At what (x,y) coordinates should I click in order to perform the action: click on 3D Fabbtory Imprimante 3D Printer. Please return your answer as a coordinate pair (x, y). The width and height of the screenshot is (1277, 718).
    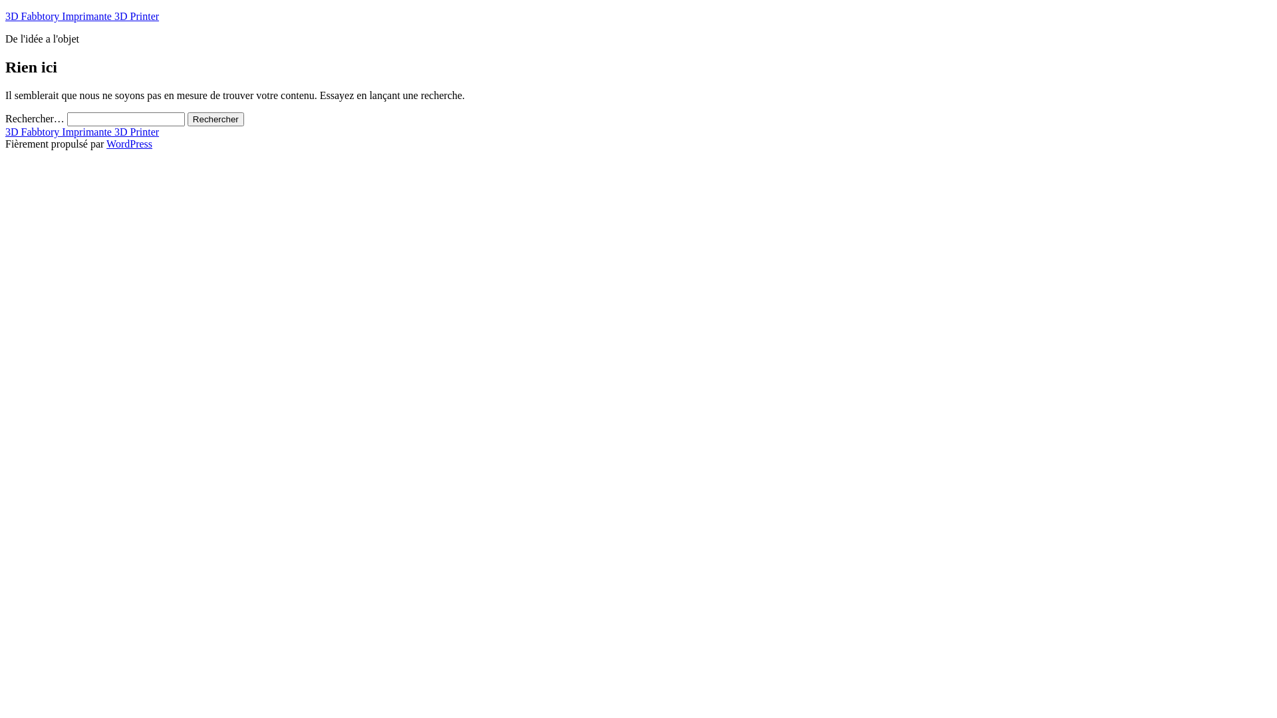
    Looking at the image, I should click on (82, 132).